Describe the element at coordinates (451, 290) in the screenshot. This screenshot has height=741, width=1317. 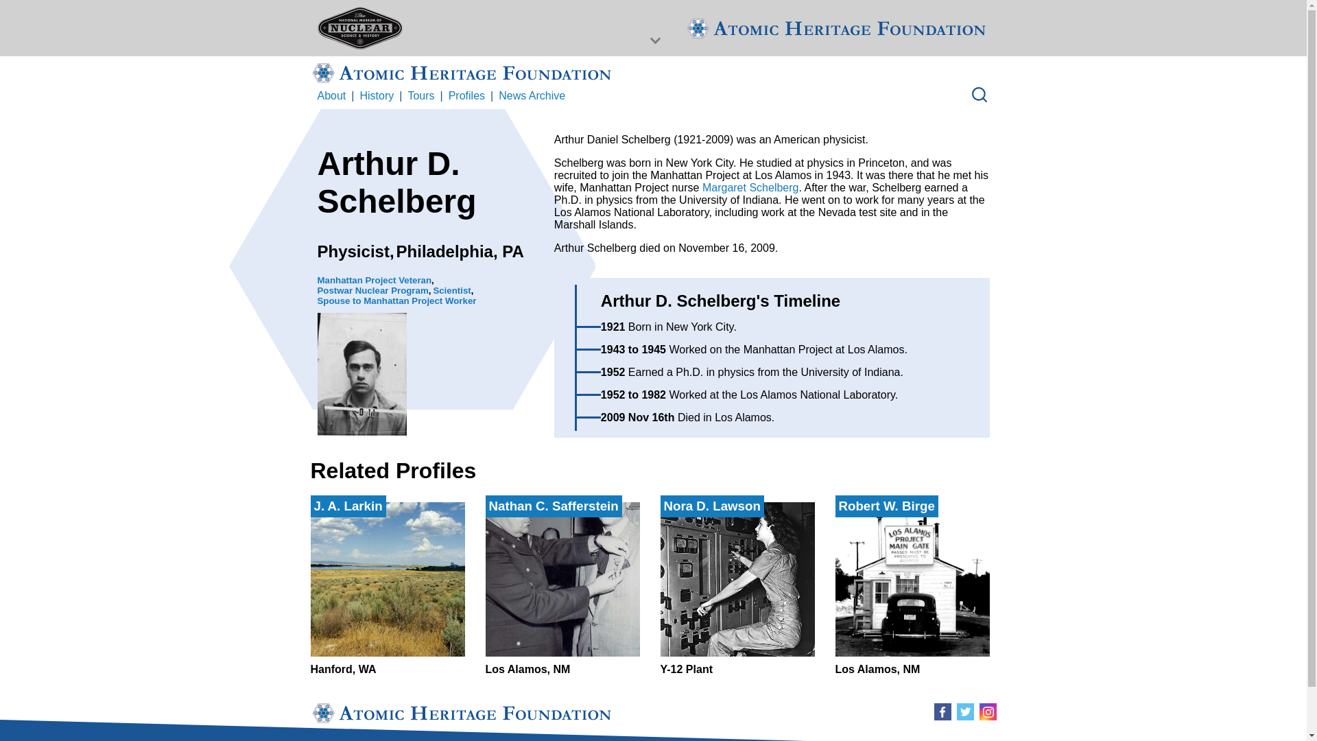
I see `Tours` at that location.